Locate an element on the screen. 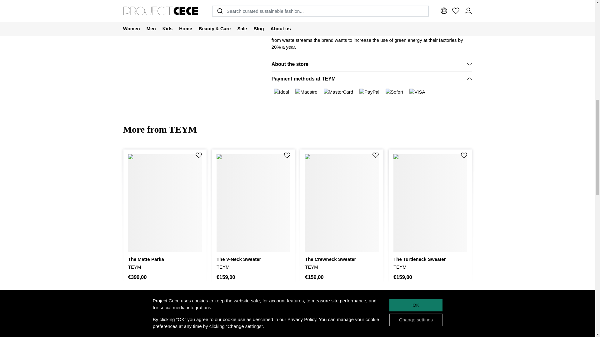 The image size is (600, 337). The Shirt from TEYM is located at coordinates (194, 2).